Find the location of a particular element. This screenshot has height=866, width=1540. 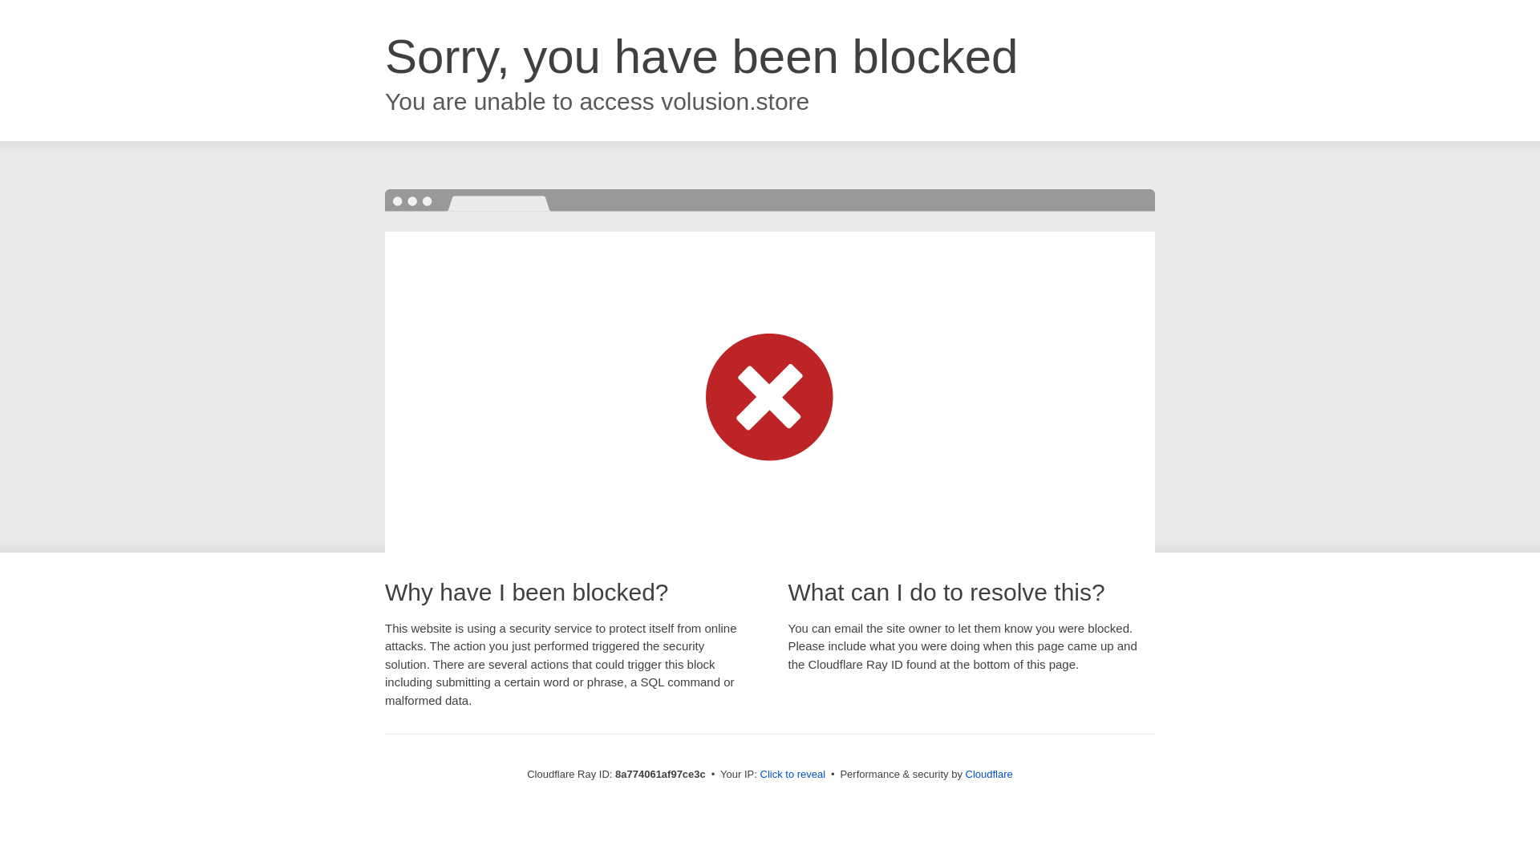

Click to reveal is located at coordinates (792, 775).